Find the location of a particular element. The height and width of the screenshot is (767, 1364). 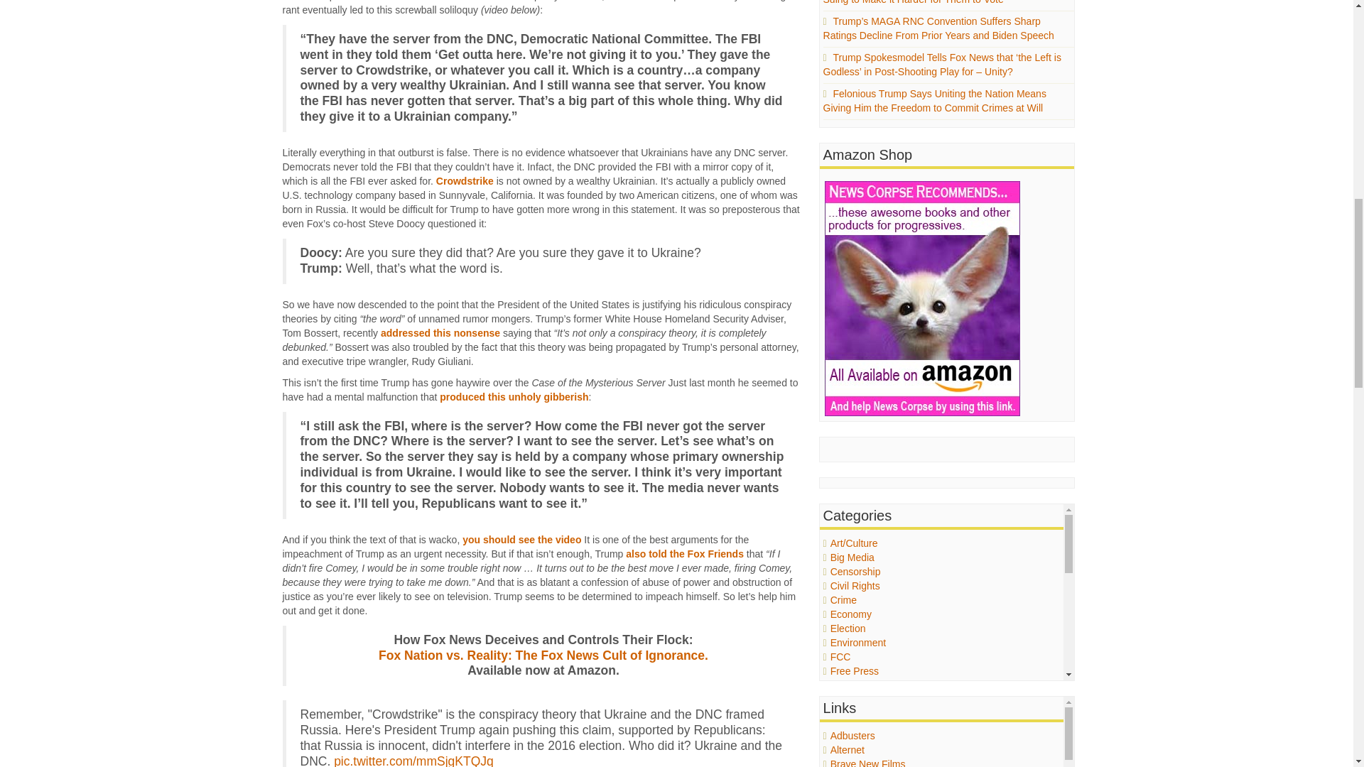

Crowdstrike is located at coordinates (465, 181).